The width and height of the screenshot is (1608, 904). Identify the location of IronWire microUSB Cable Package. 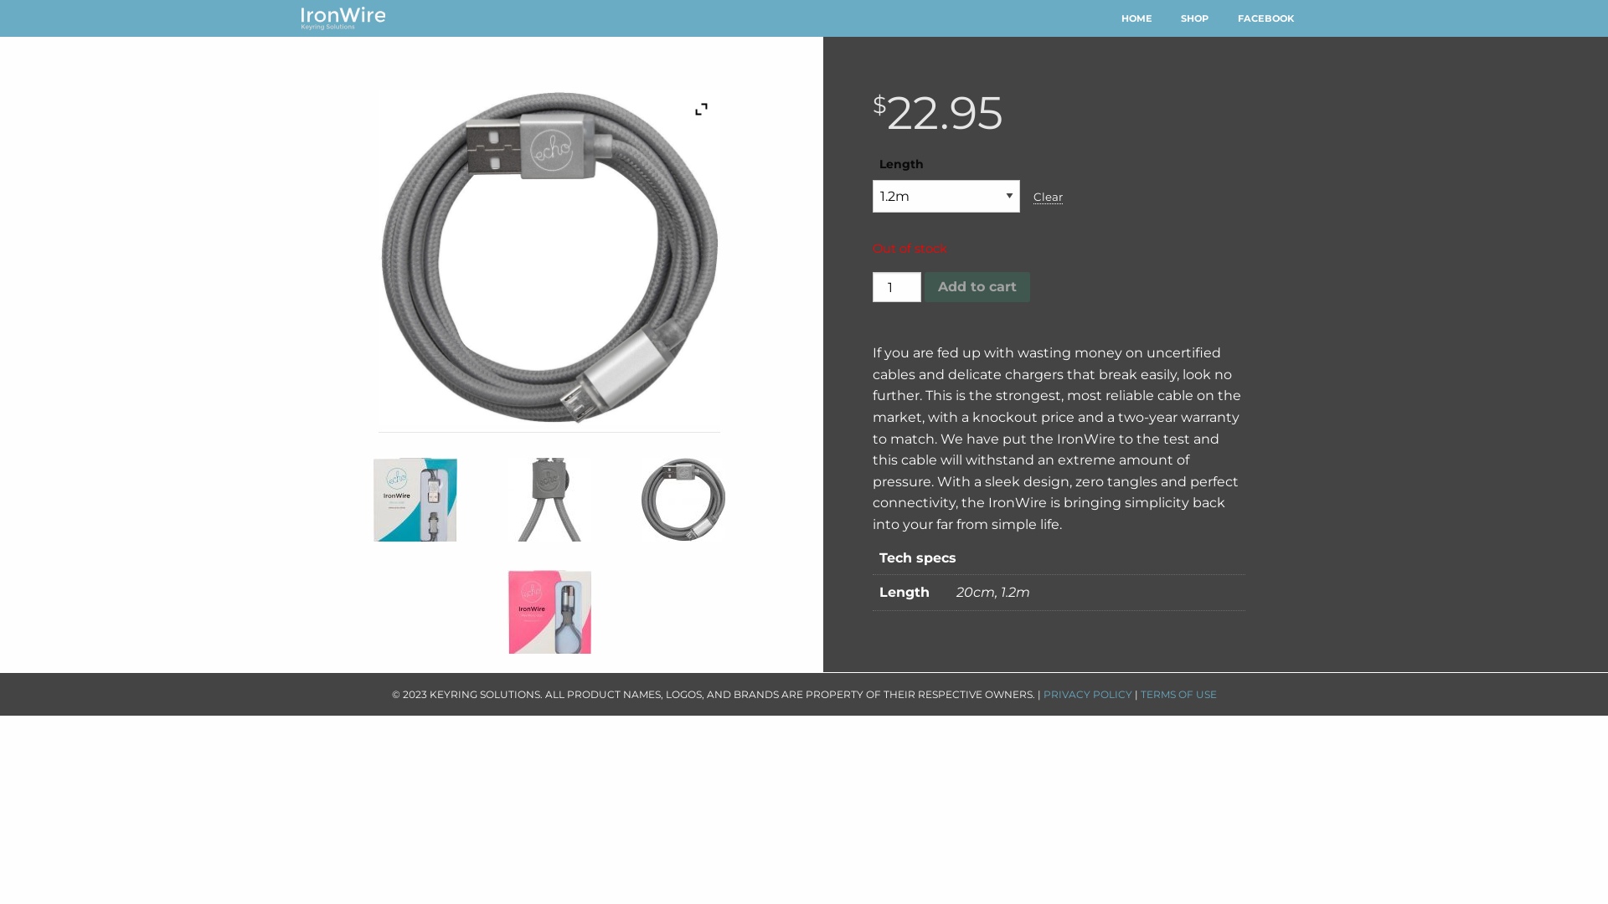
(415, 500).